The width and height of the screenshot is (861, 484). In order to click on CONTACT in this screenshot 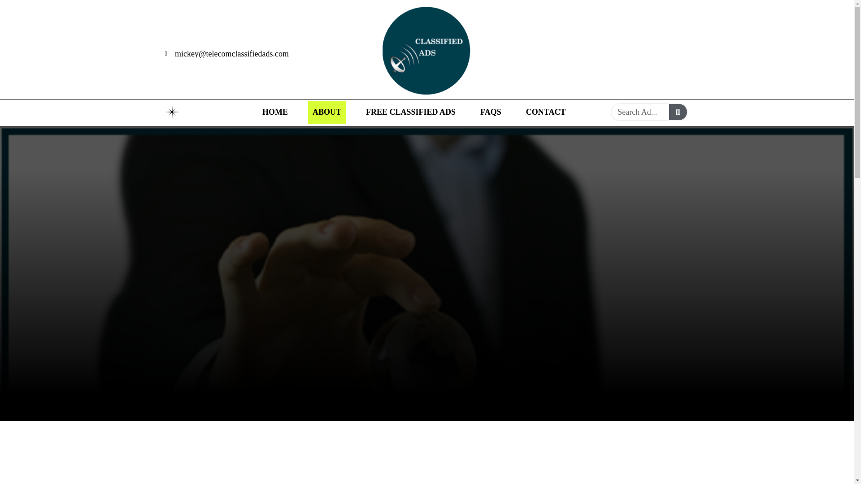, I will do `click(546, 112)`.